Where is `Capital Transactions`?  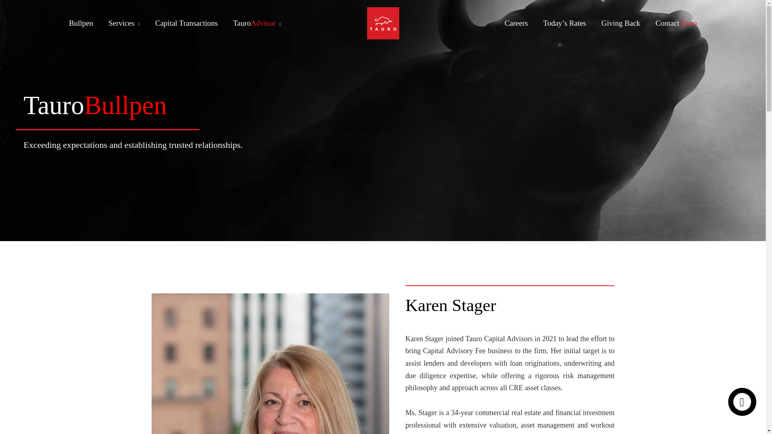
Capital Transactions is located at coordinates (186, 23).